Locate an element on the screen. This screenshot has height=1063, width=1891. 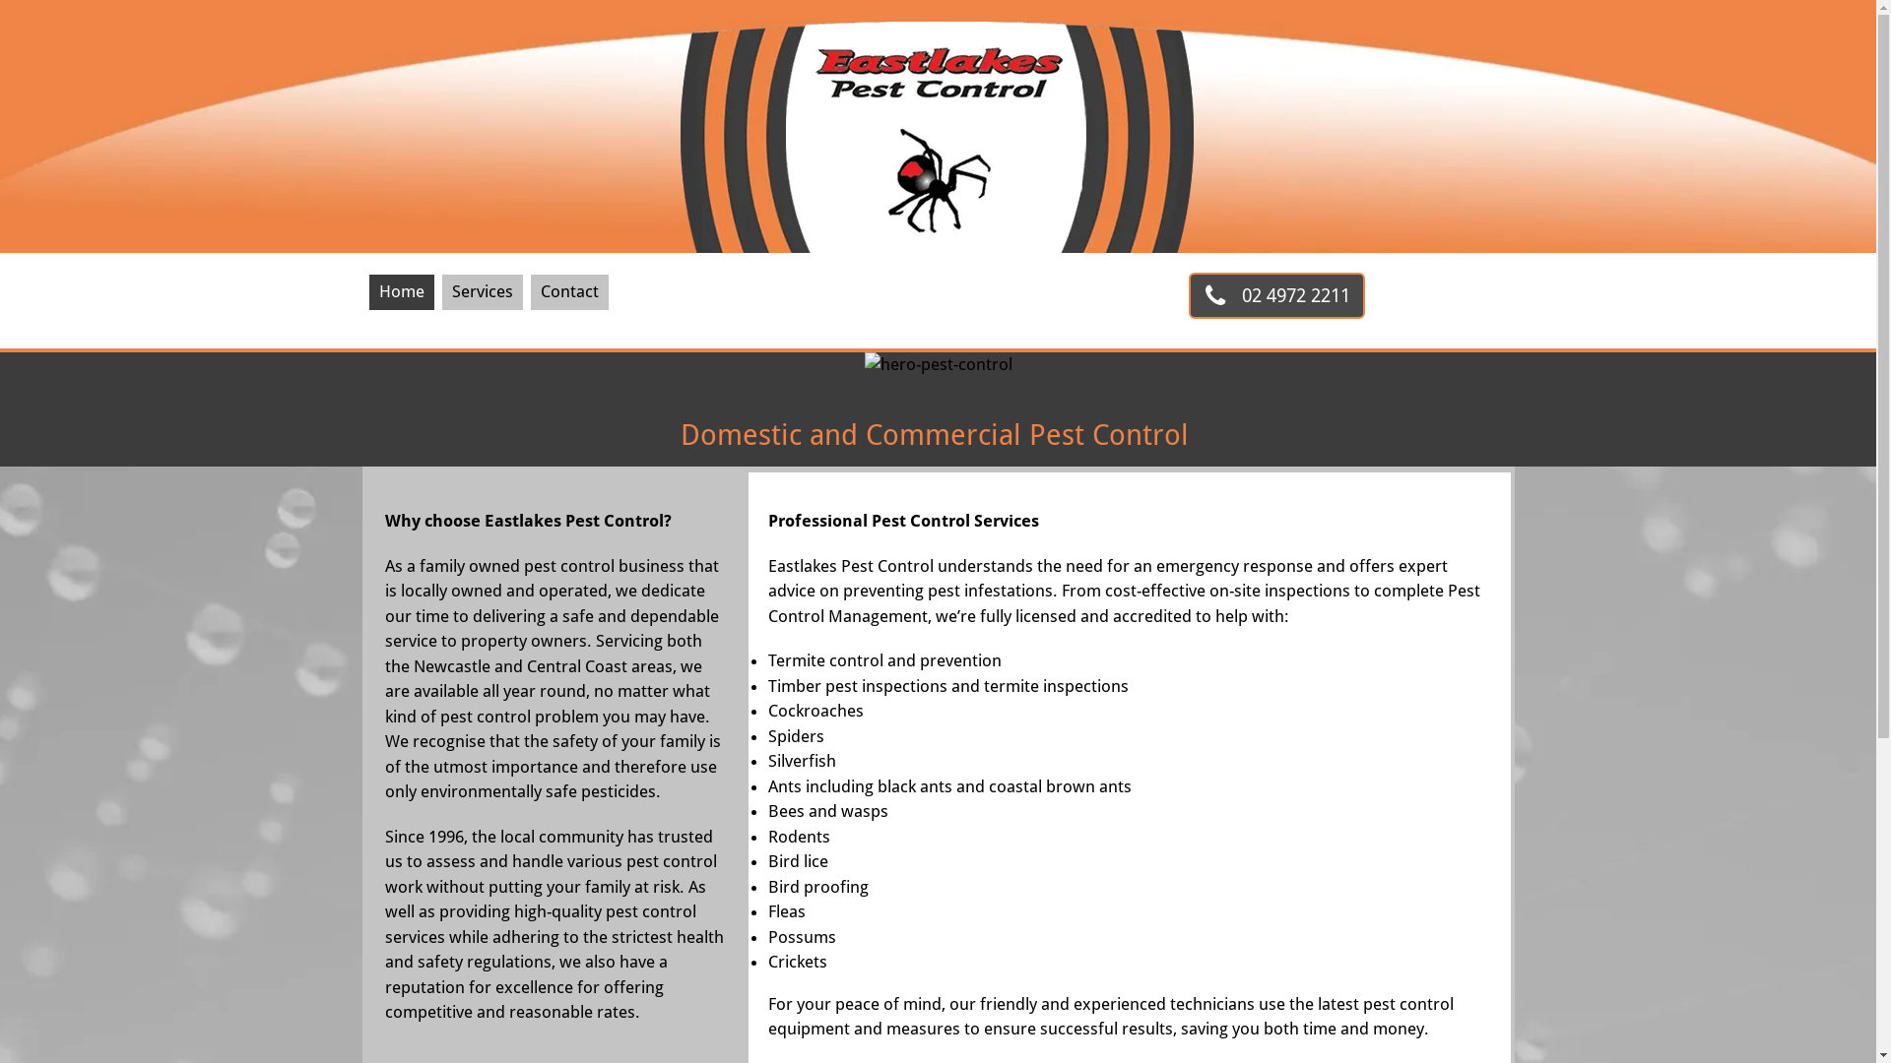
Home is located at coordinates (402, 292).